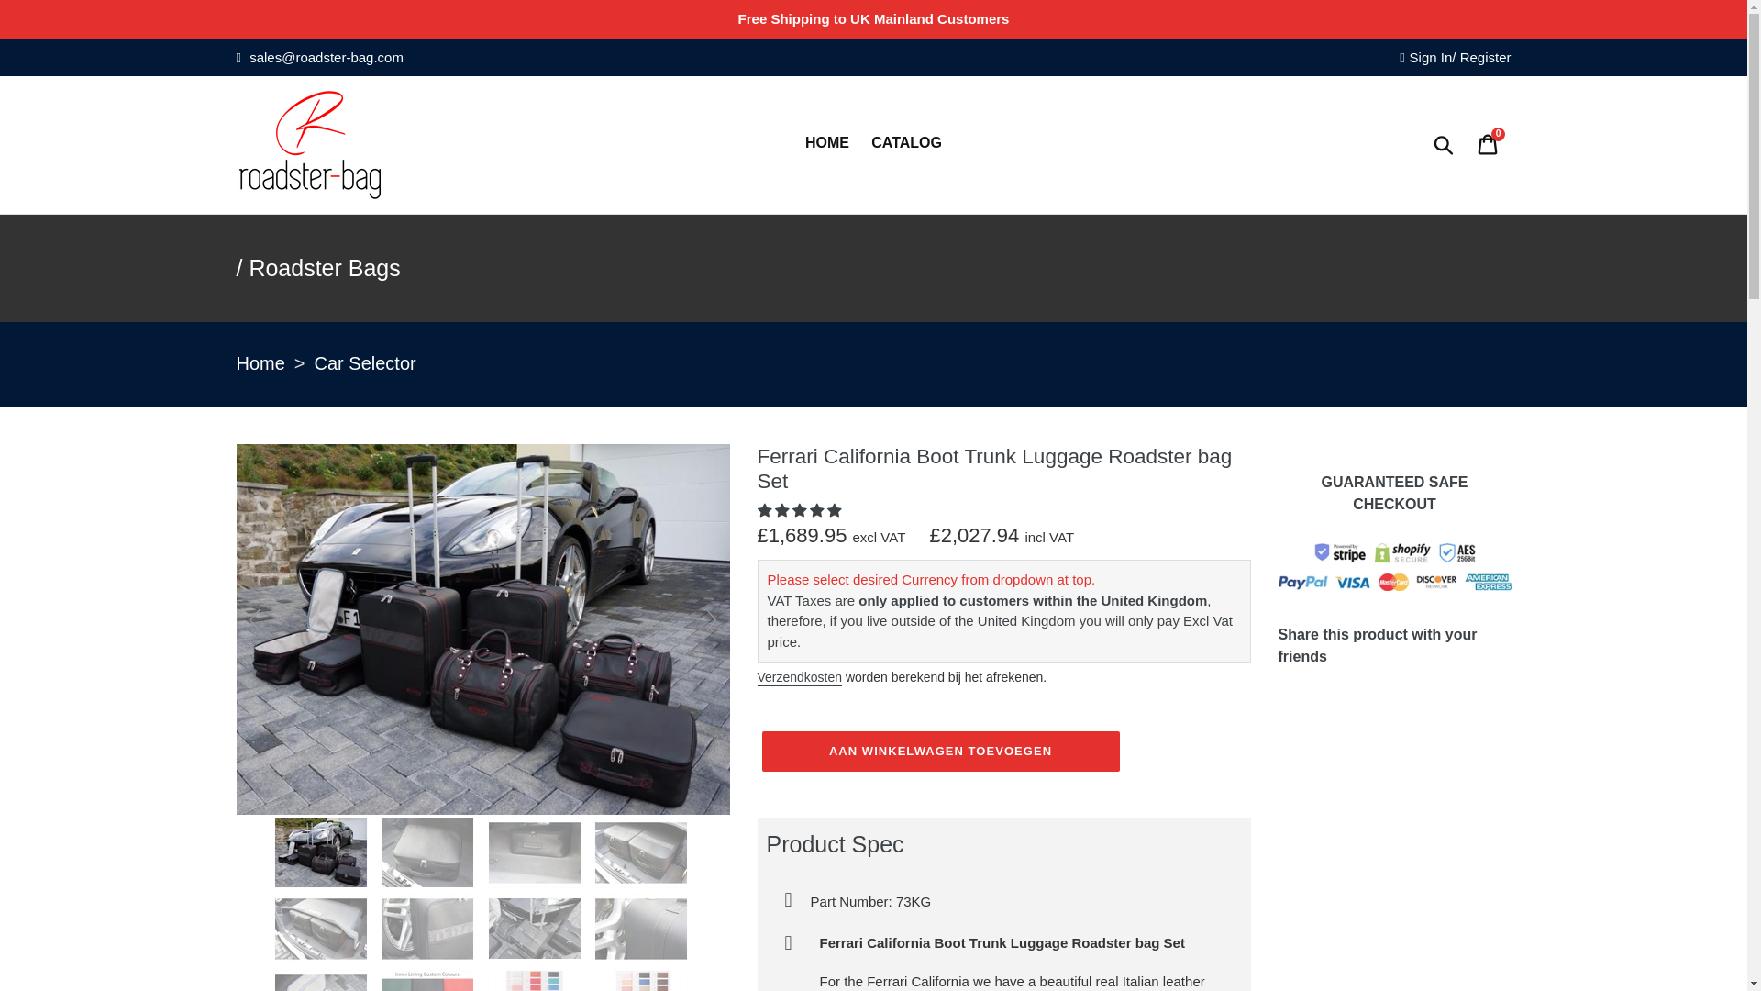 This screenshot has height=991, width=1761. What do you see at coordinates (322, 981) in the screenshot?
I see `Ferrari California Boot Trunk Luggage Roadster bag Set` at bounding box center [322, 981].